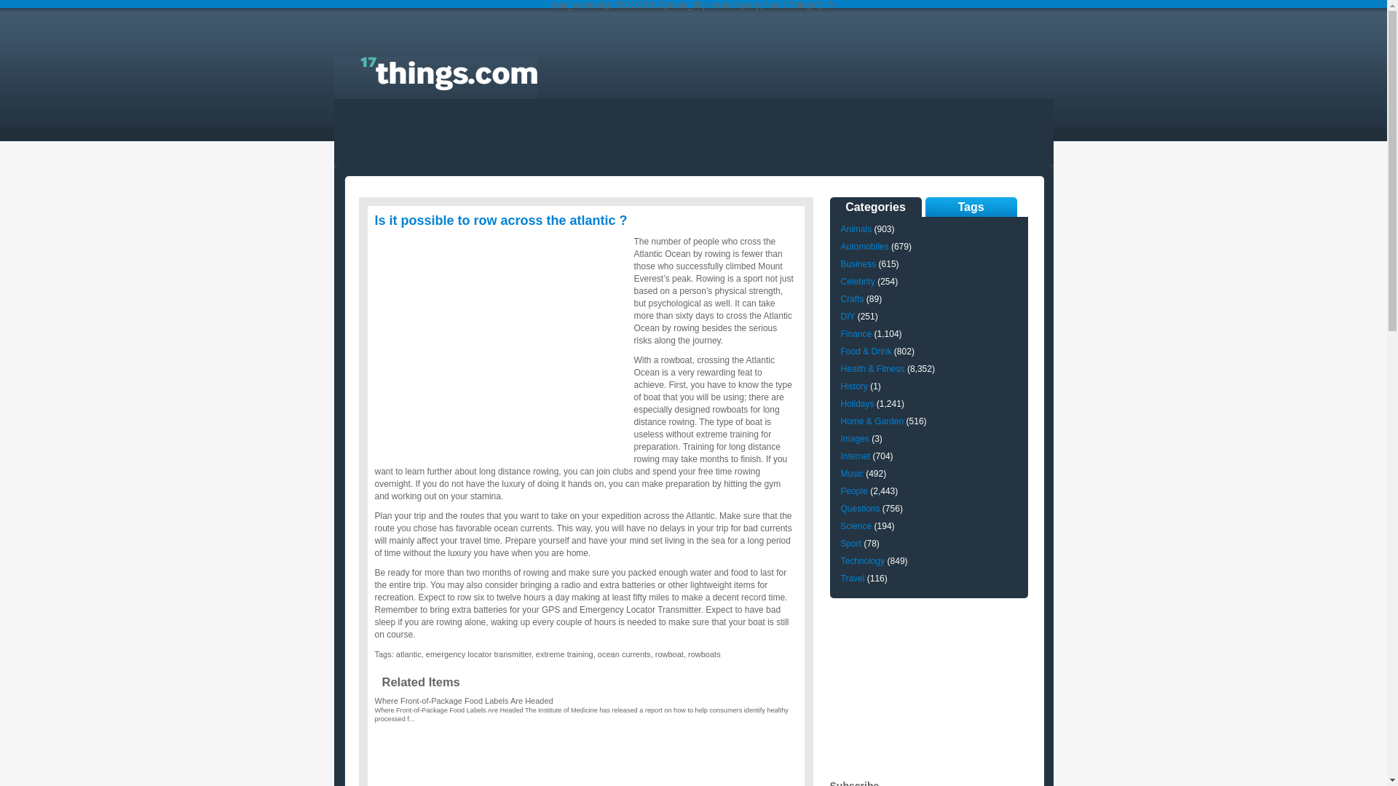  I want to click on Tags, so click(971, 207).